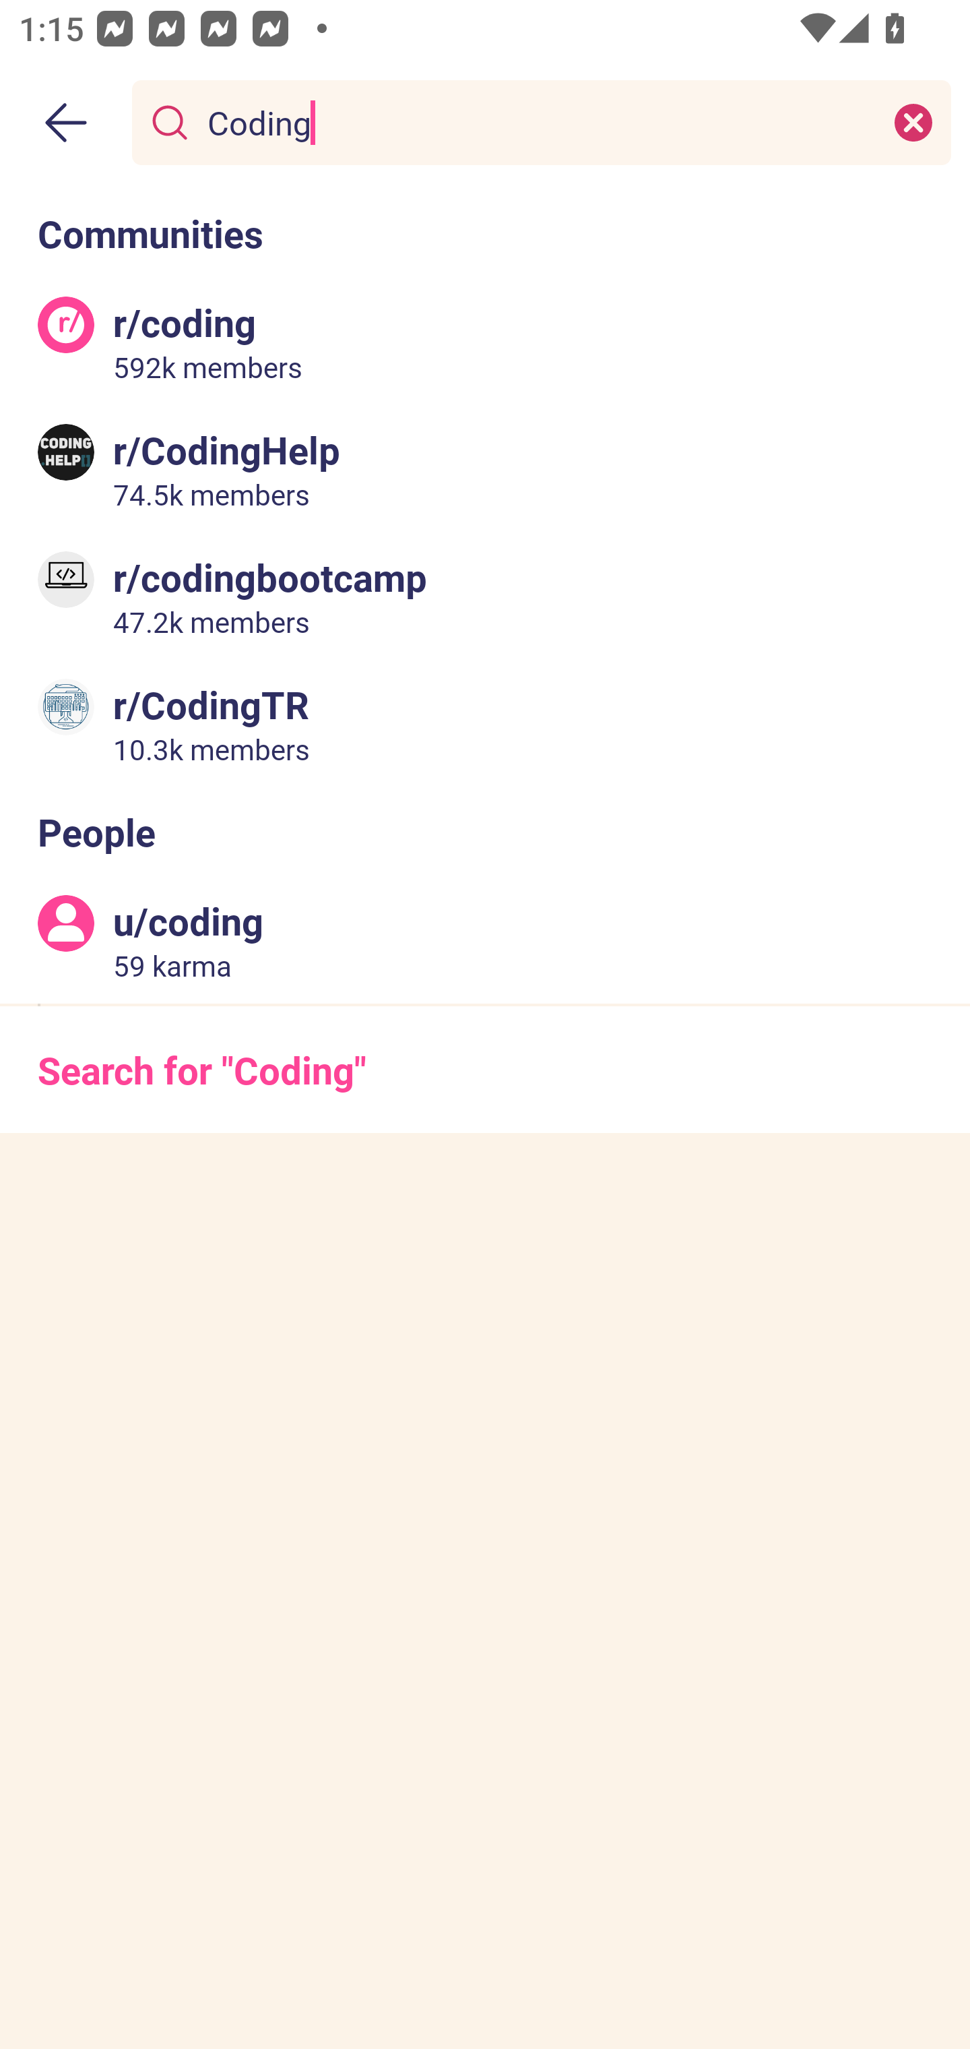 The width and height of the screenshot is (970, 2049). I want to click on Search for "Coding", so click(485, 1069).